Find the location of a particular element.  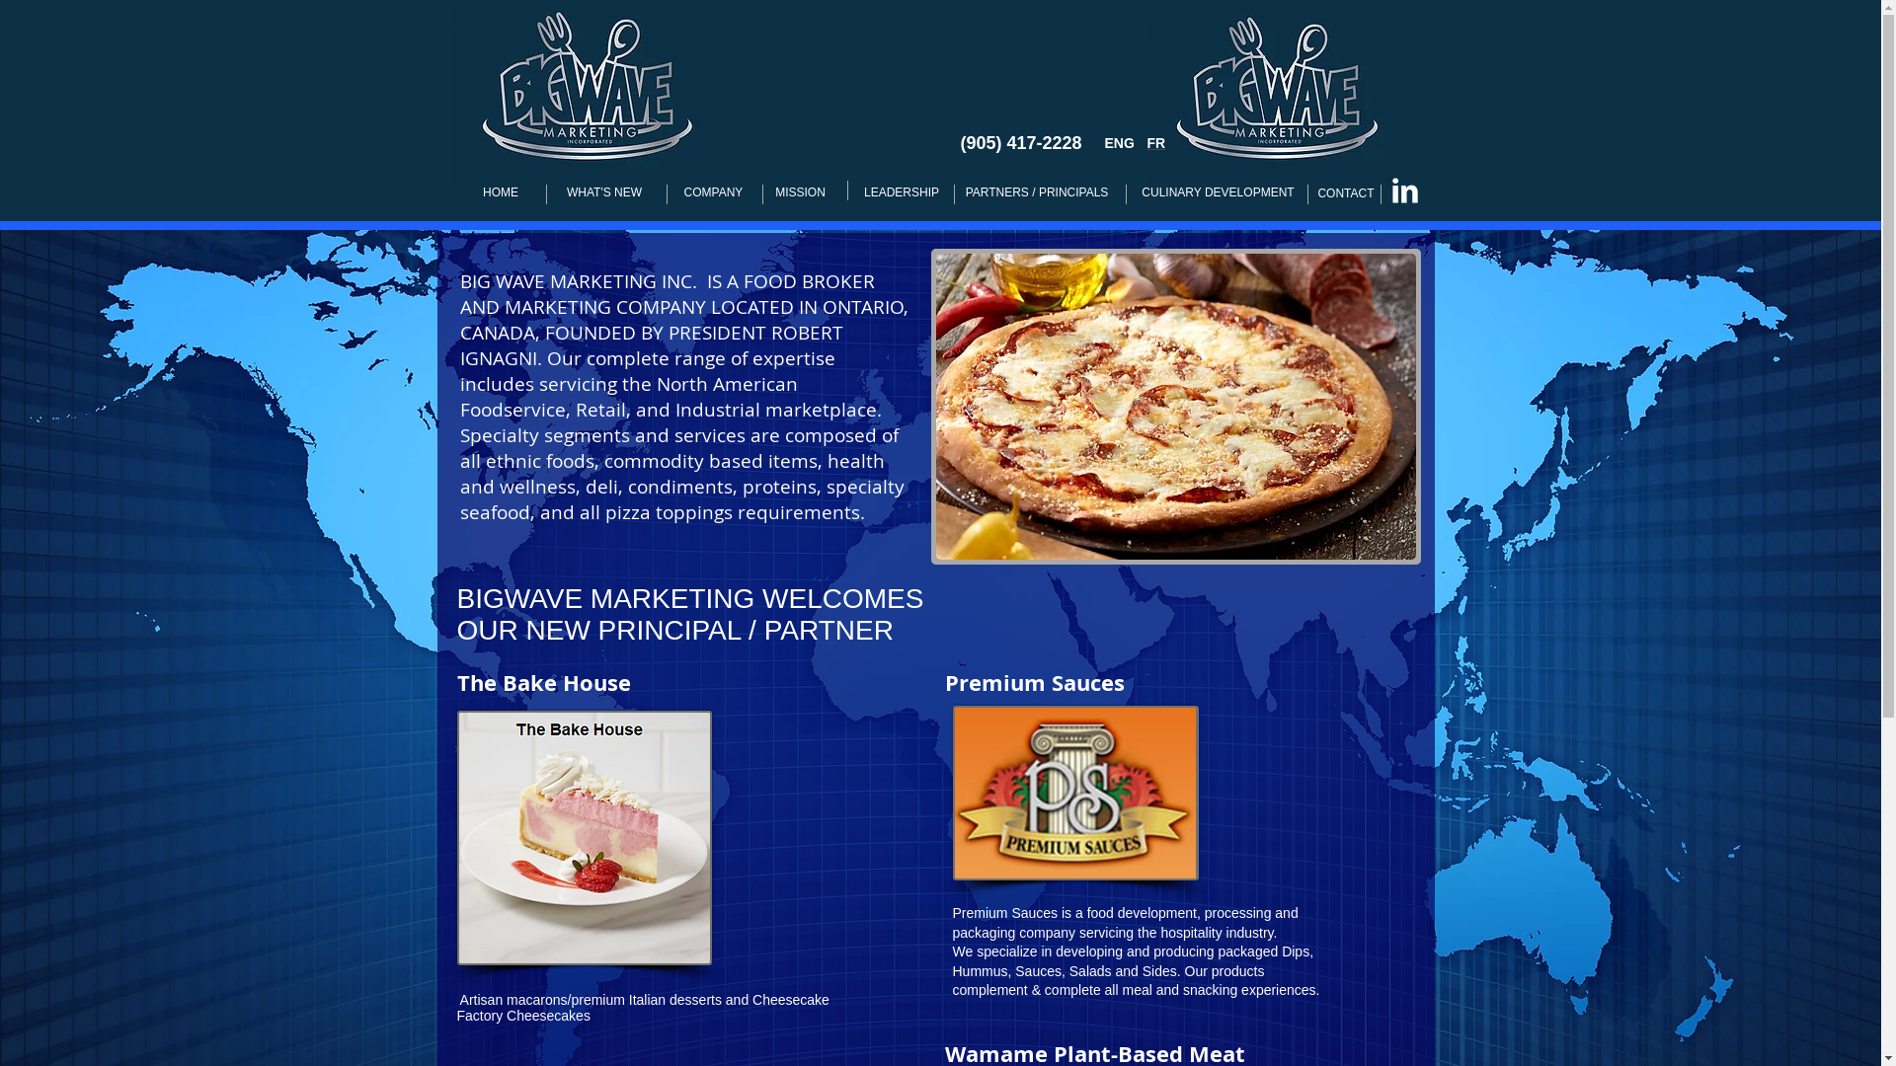

MISSION is located at coordinates (800, 192).